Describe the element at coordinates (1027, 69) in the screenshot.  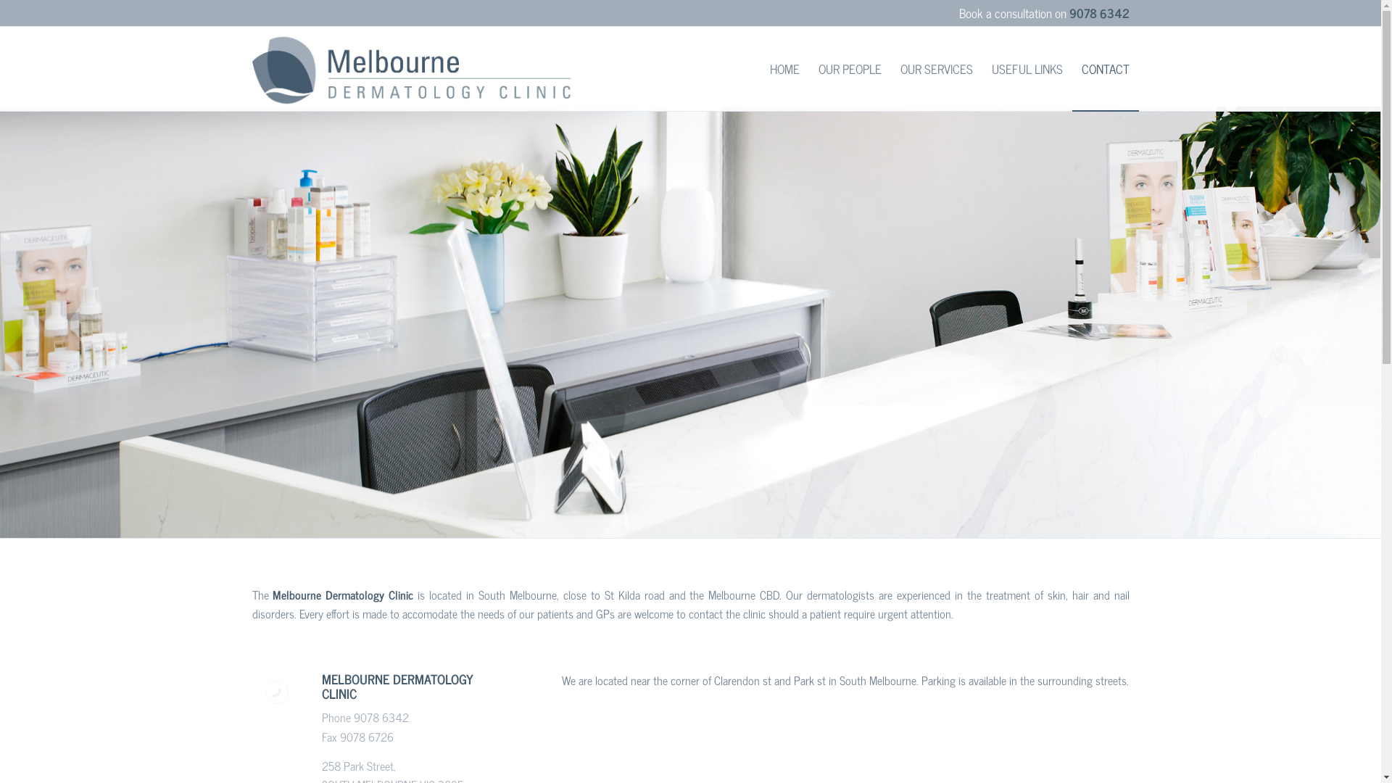
I see `USEFUL LINKS` at that location.